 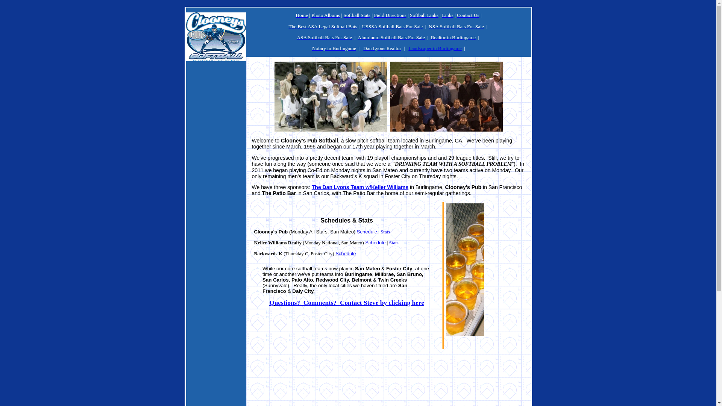 What do you see at coordinates (389, 353) in the screenshot?
I see `Advertisement` at bounding box center [389, 353].